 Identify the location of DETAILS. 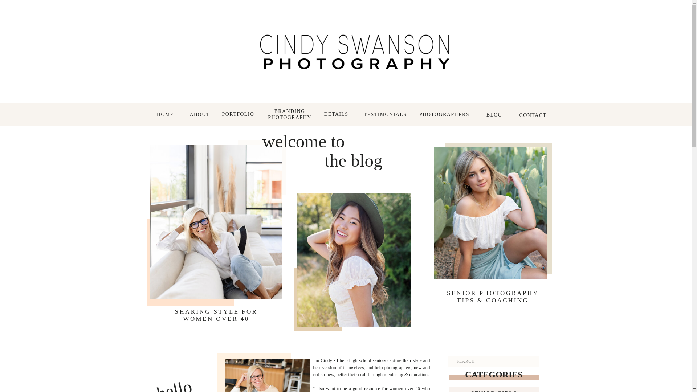
(385, 116).